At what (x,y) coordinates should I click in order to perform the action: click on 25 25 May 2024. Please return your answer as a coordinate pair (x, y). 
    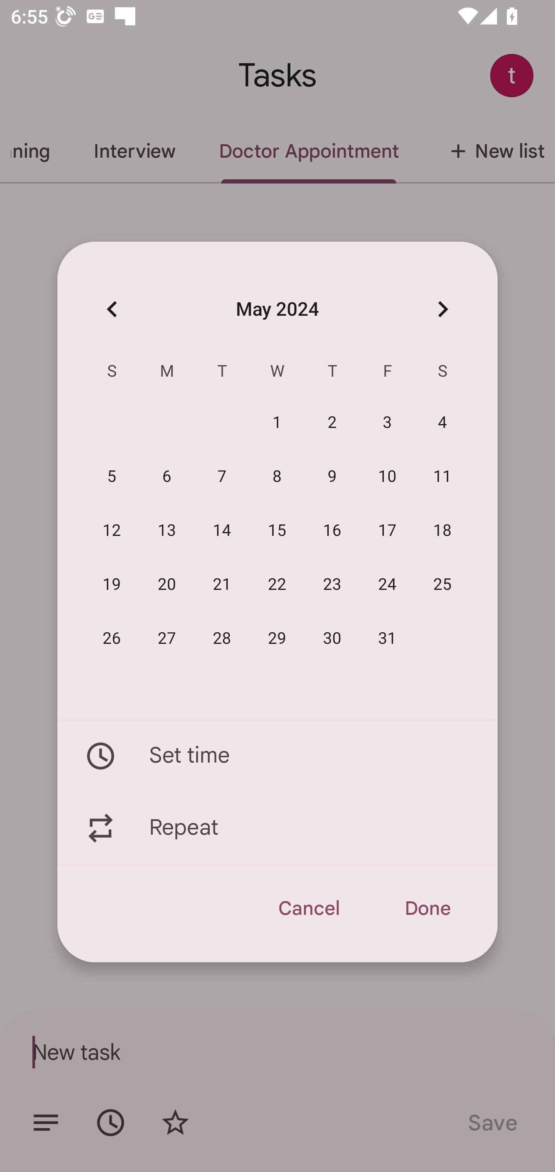
    Looking at the image, I should click on (442, 584).